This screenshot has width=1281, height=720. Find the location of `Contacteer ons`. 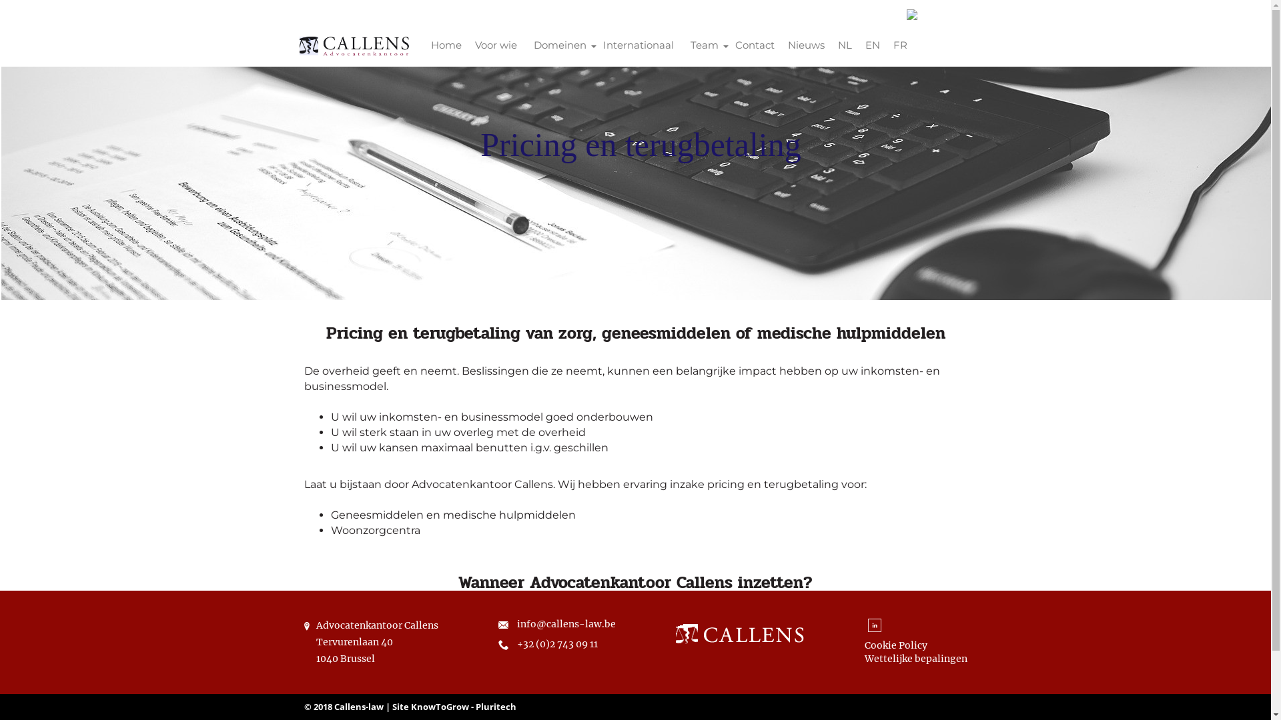

Contacteer ons is located at coordinates (769, 701).